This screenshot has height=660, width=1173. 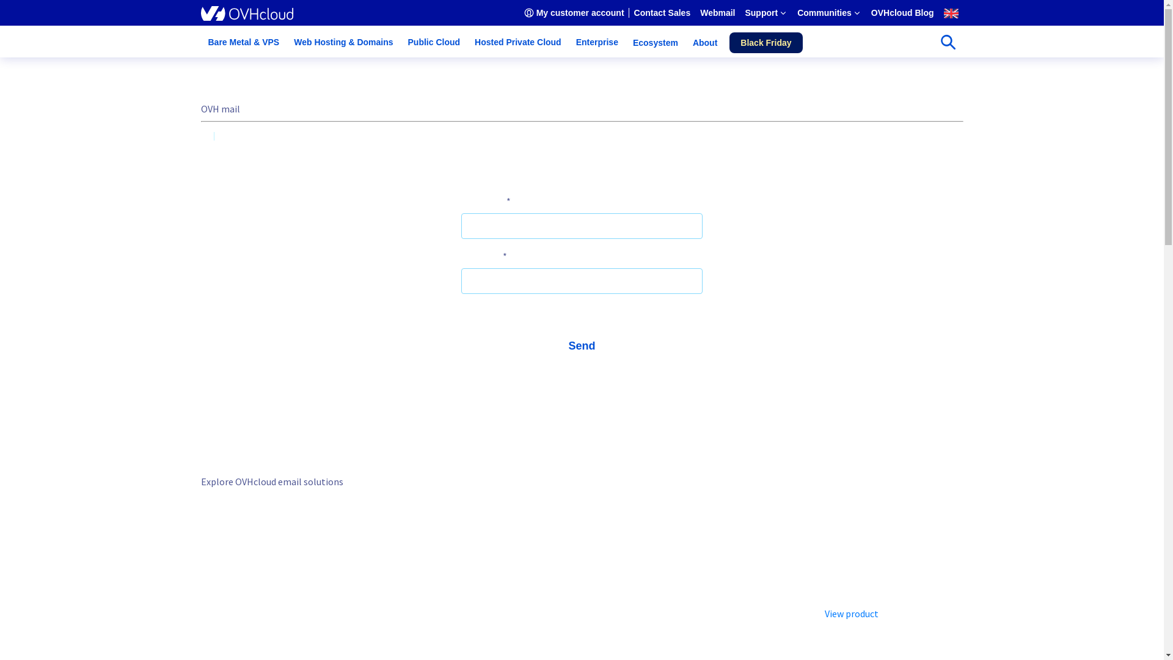 I want to click on Order now, so click(x=644, y=583).